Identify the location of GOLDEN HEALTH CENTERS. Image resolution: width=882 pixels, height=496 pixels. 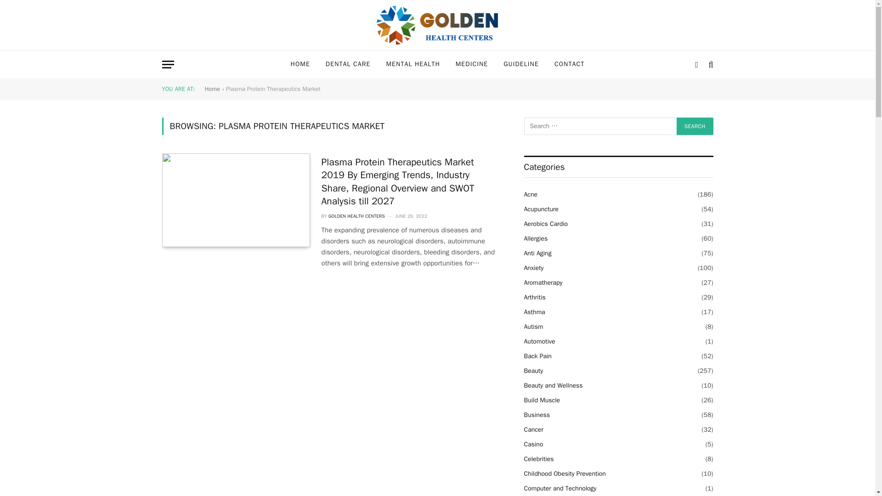
(356, 216).